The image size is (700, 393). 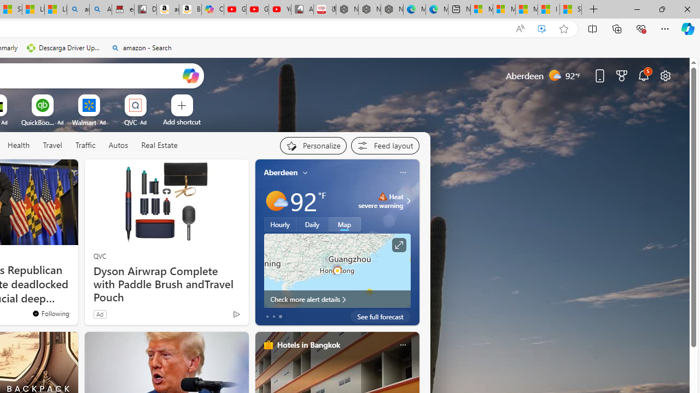 What do you see at coordinates (100, 314) in the screenshot?
I see `Ad` at bounding box center [100, 314].